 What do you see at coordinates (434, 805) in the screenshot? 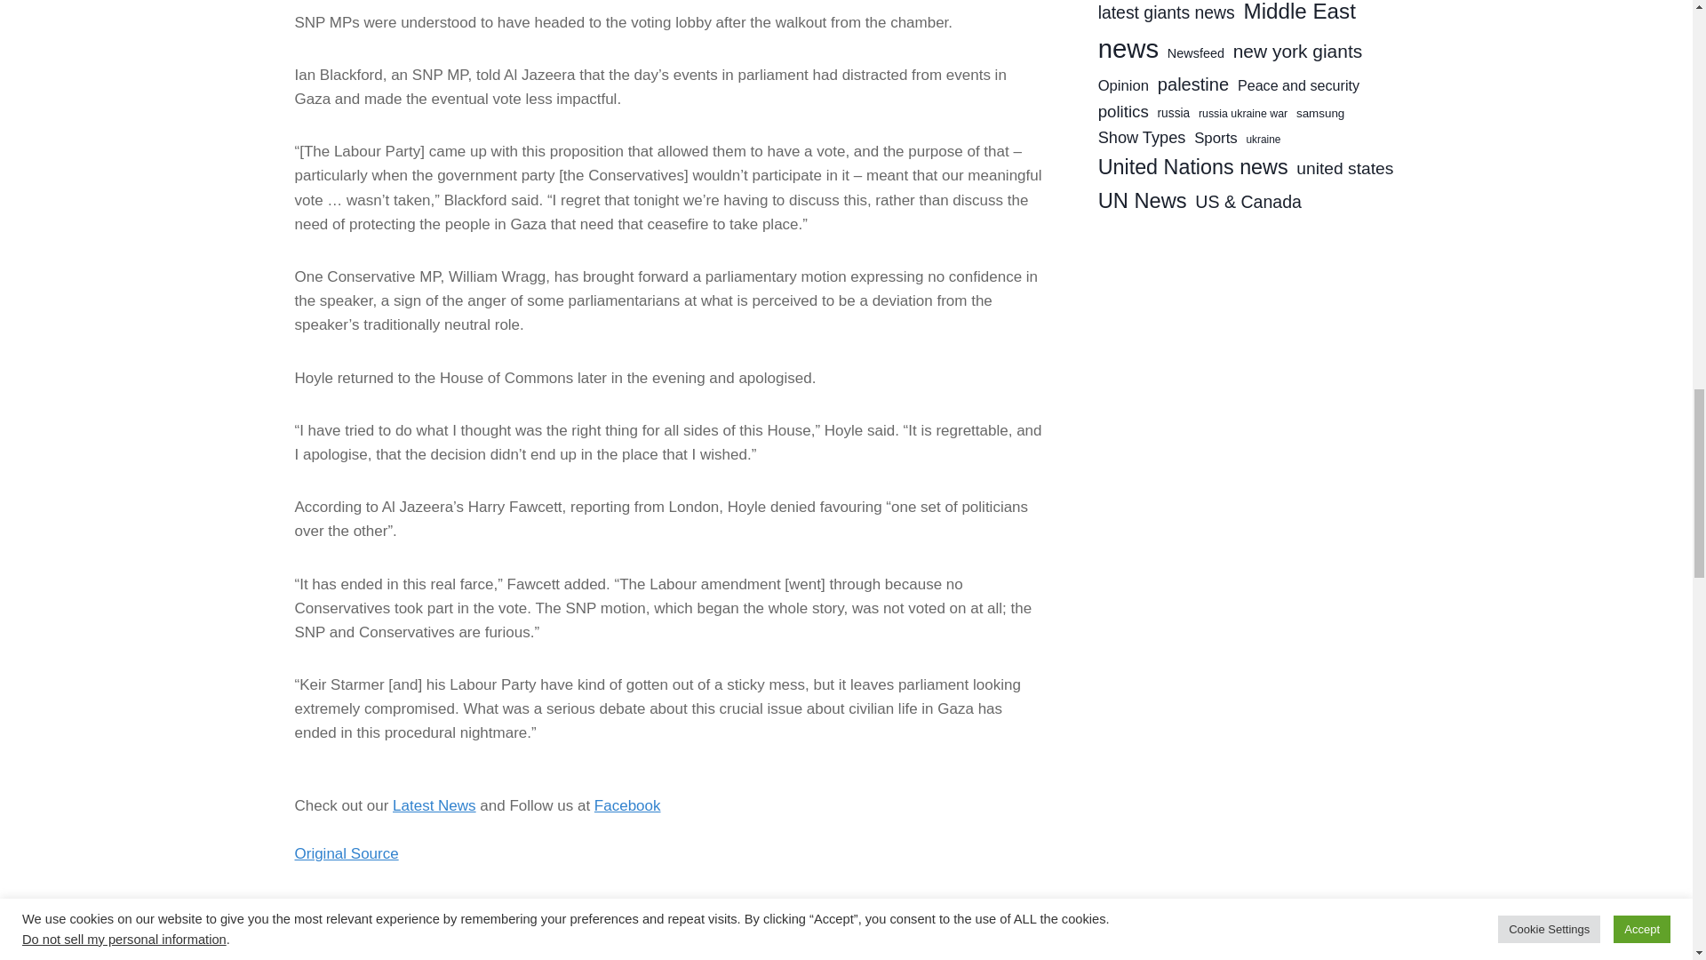
I see `Latest News` at bounding box center [434, 805].